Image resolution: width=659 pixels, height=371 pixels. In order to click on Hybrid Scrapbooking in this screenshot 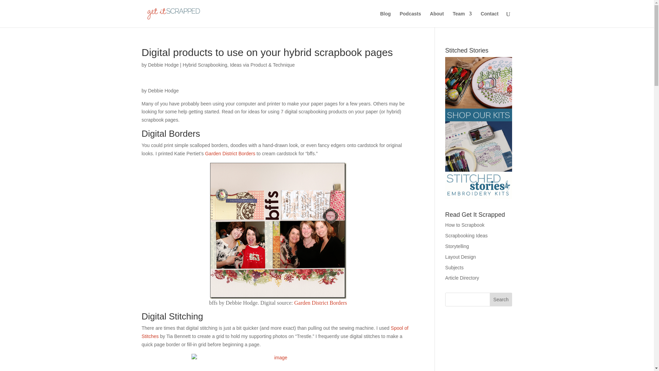, I will do `click(205, 65)`.